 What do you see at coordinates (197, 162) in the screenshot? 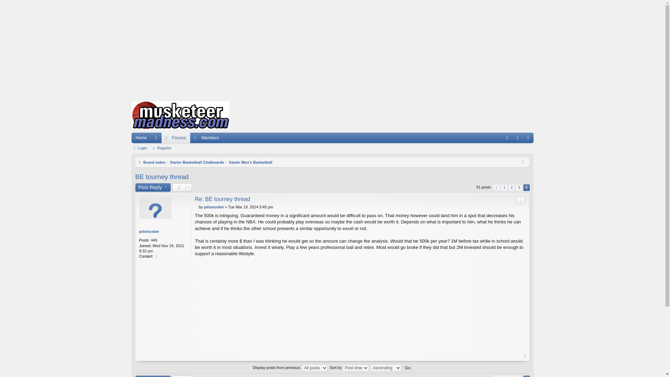
I see `Xavier Basketball Chatboards` at bounding box center [197, 162].